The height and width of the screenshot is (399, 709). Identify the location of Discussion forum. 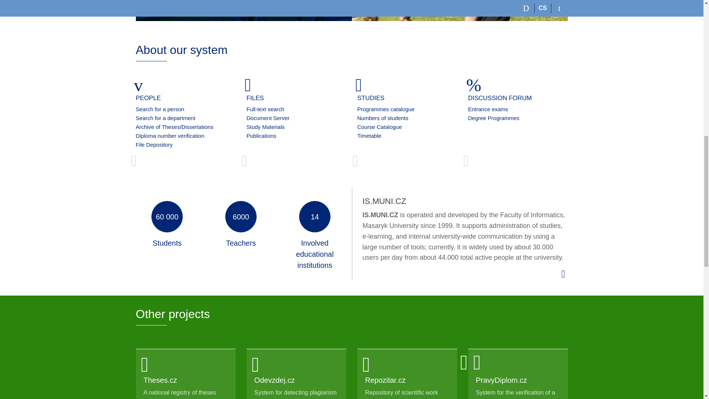
(275, 1).